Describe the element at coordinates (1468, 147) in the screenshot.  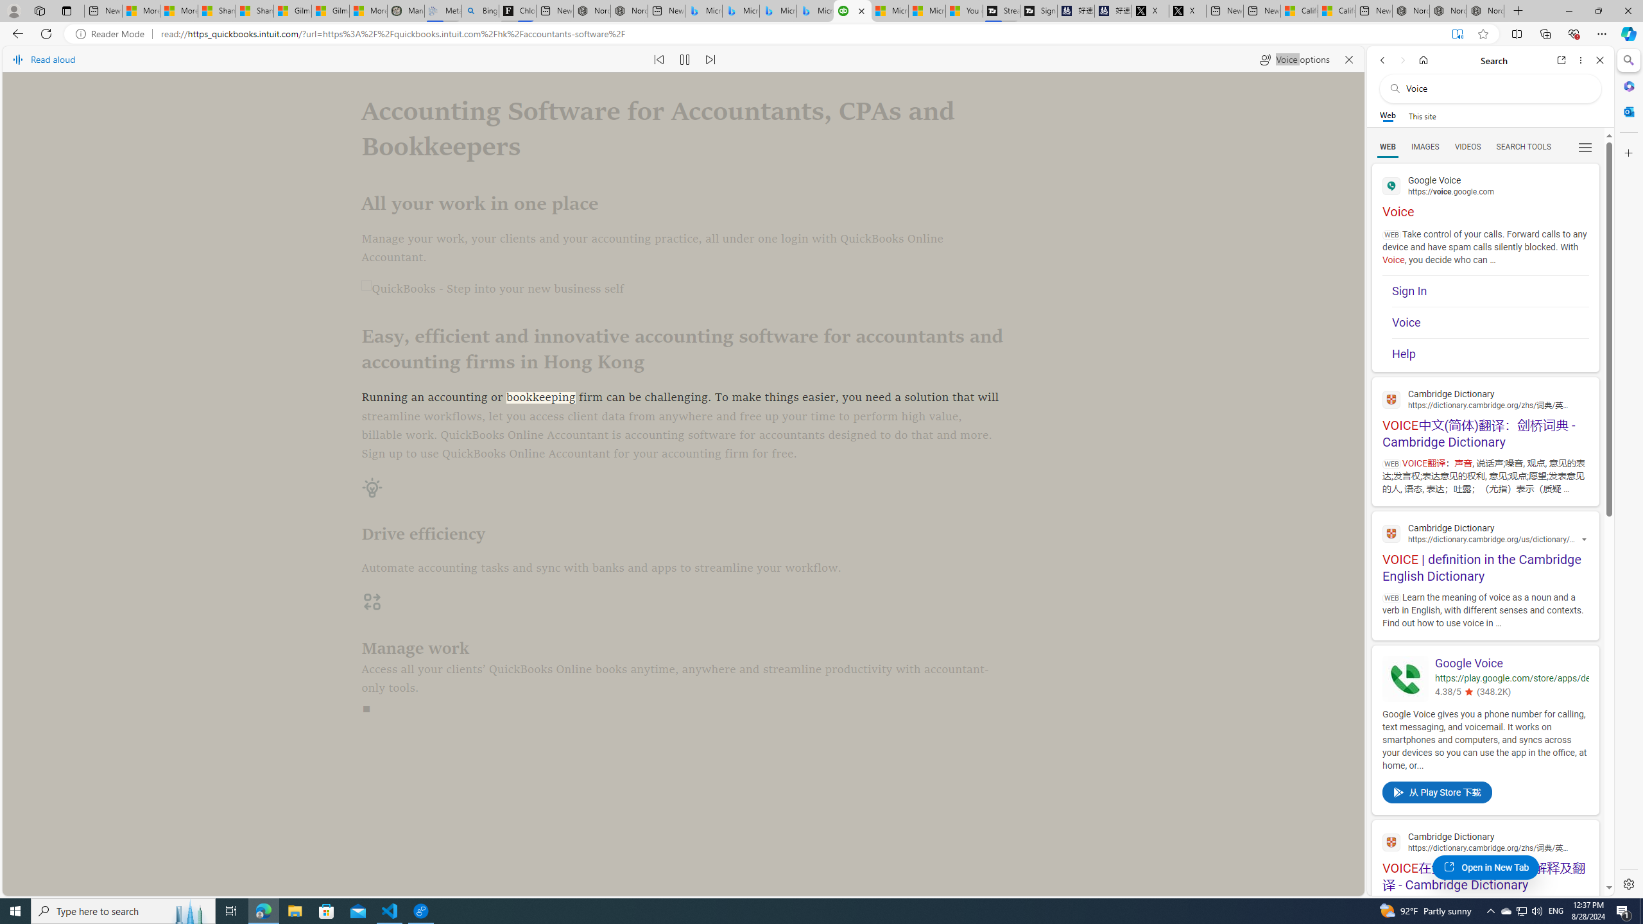
I see `VIDEOS` at that location.